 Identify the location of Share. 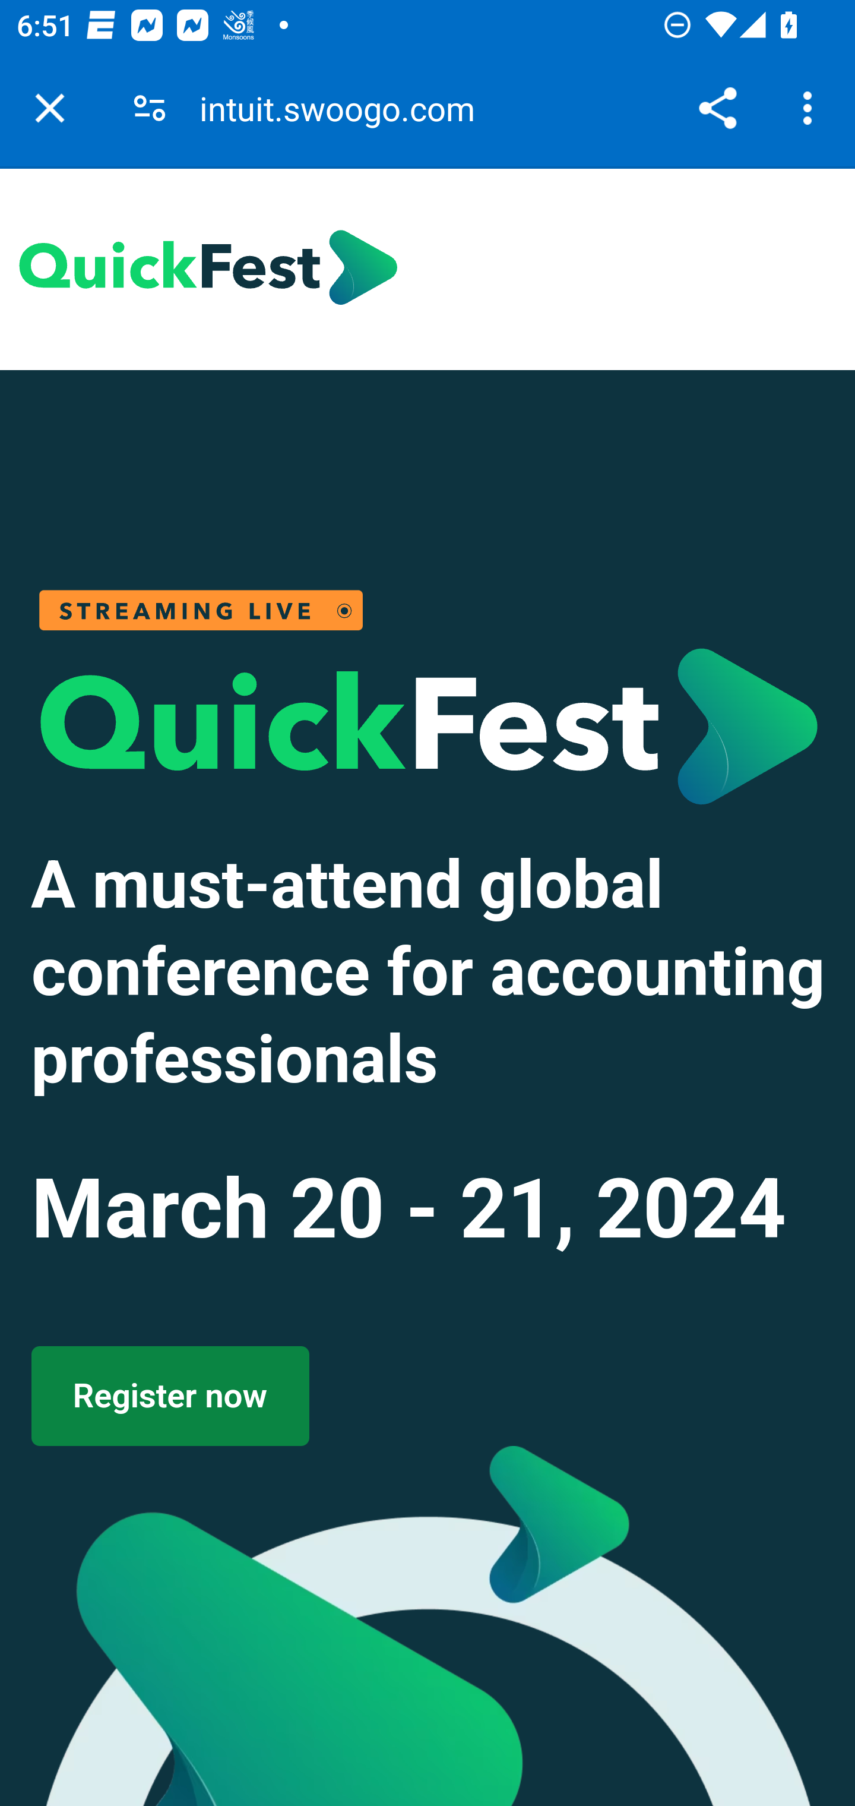
(717, 108).